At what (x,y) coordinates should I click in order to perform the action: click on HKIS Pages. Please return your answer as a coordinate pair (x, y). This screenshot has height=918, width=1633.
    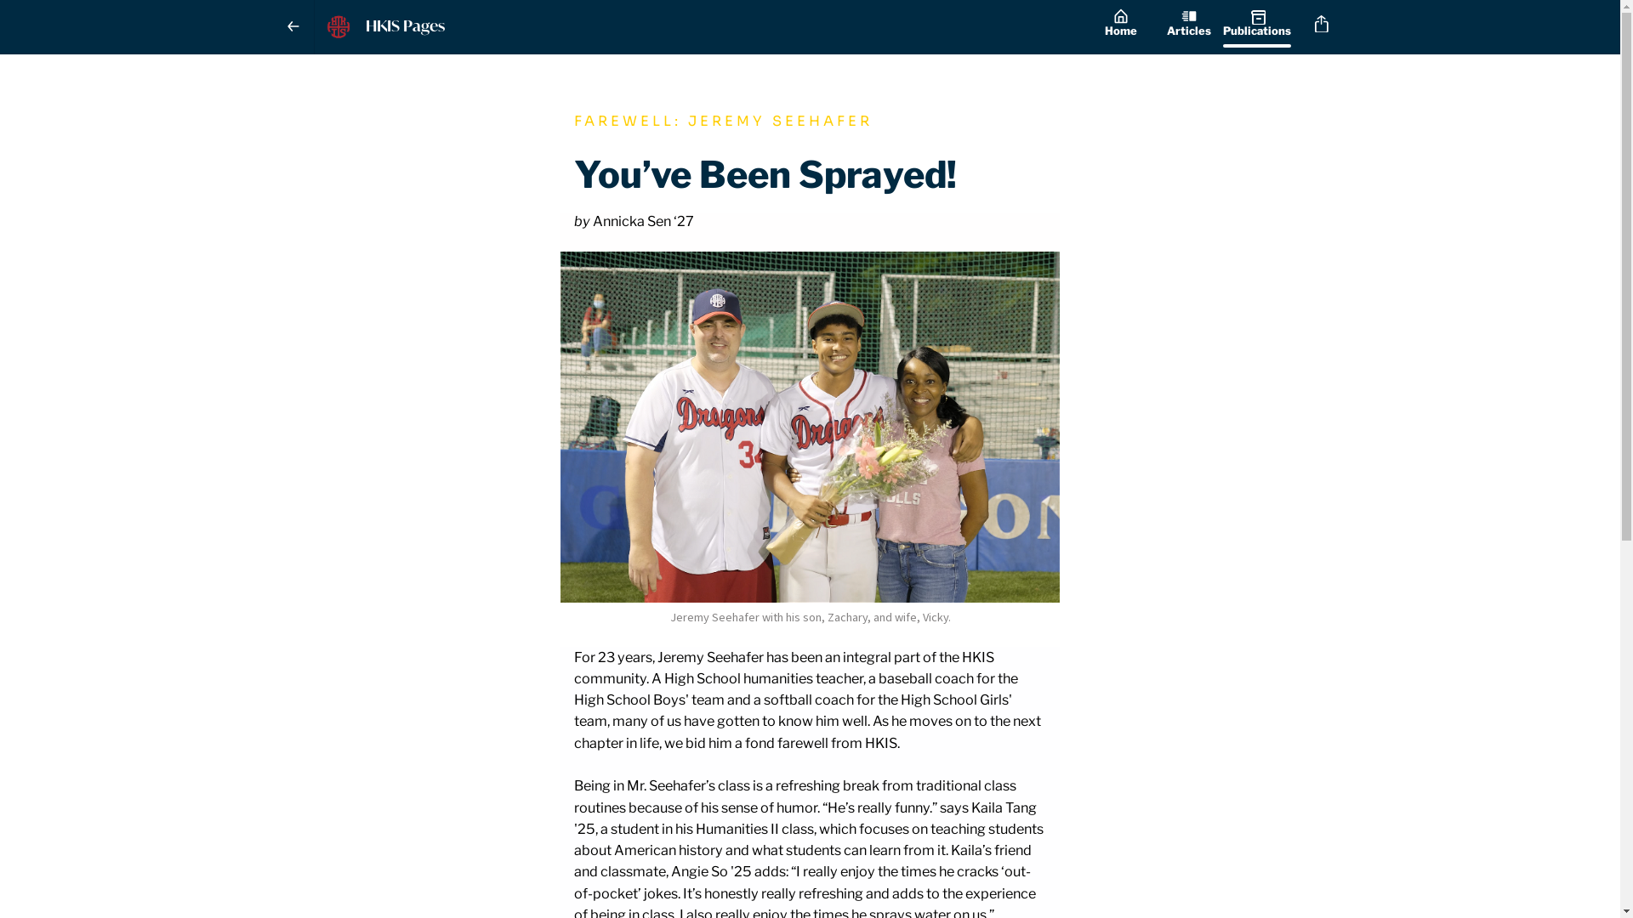
    Looking at the image, I should click on (701, 27).